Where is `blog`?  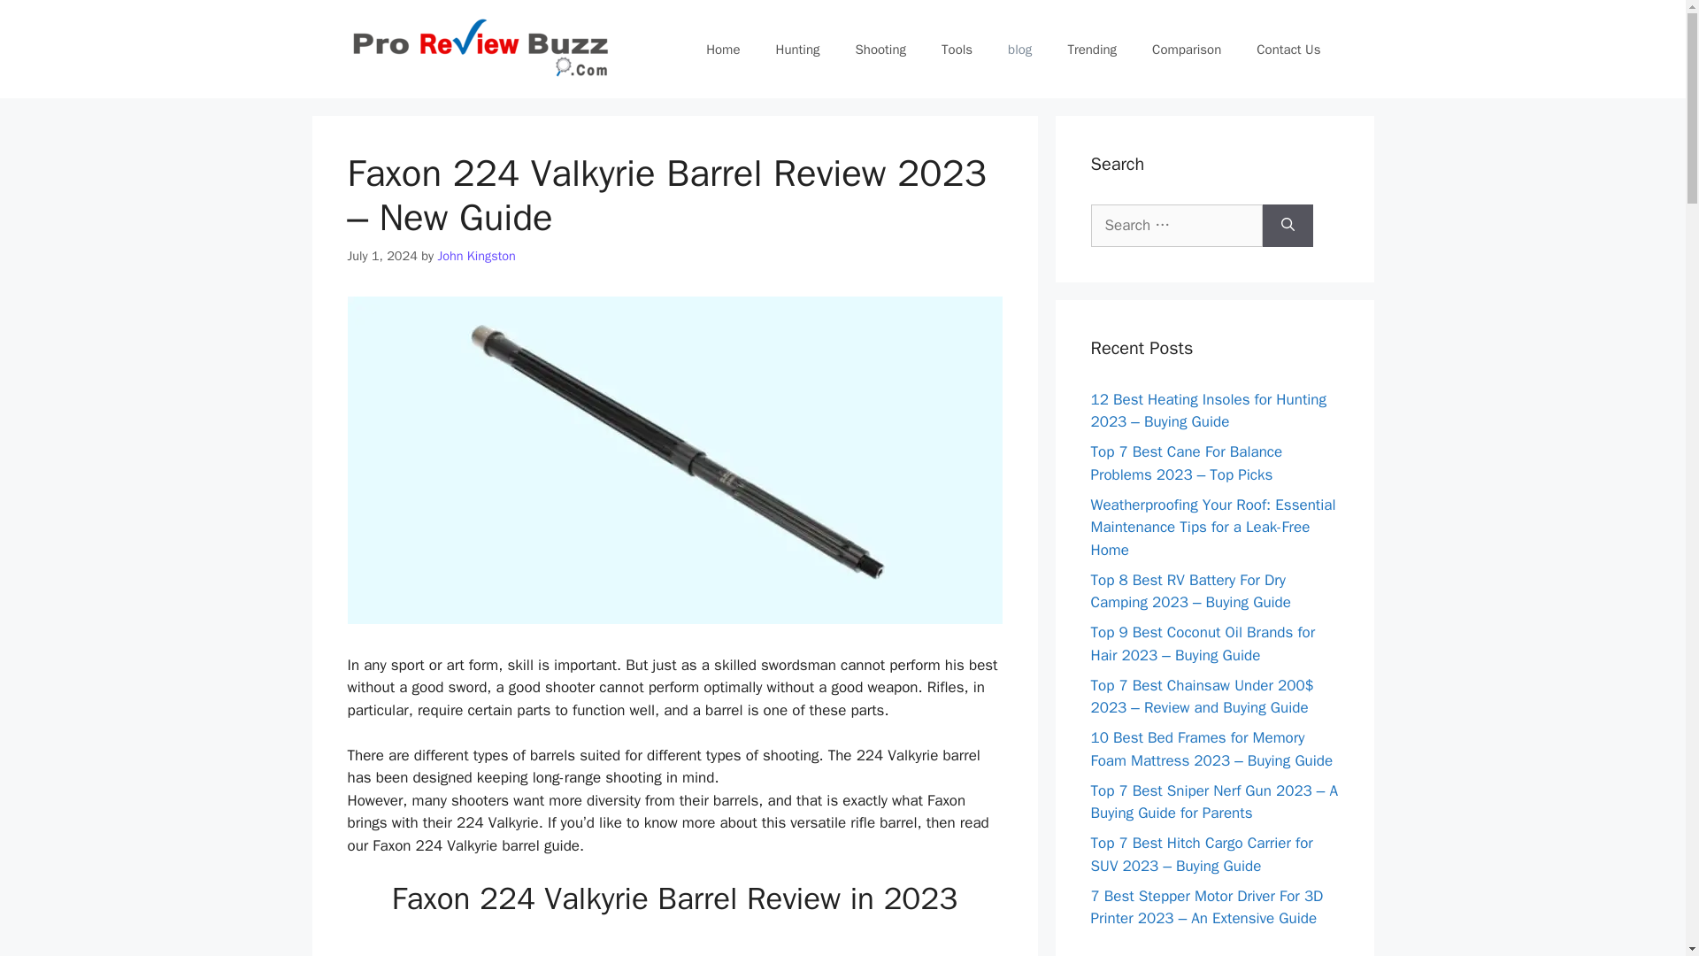
blog is located at coordinates (1019, 50).